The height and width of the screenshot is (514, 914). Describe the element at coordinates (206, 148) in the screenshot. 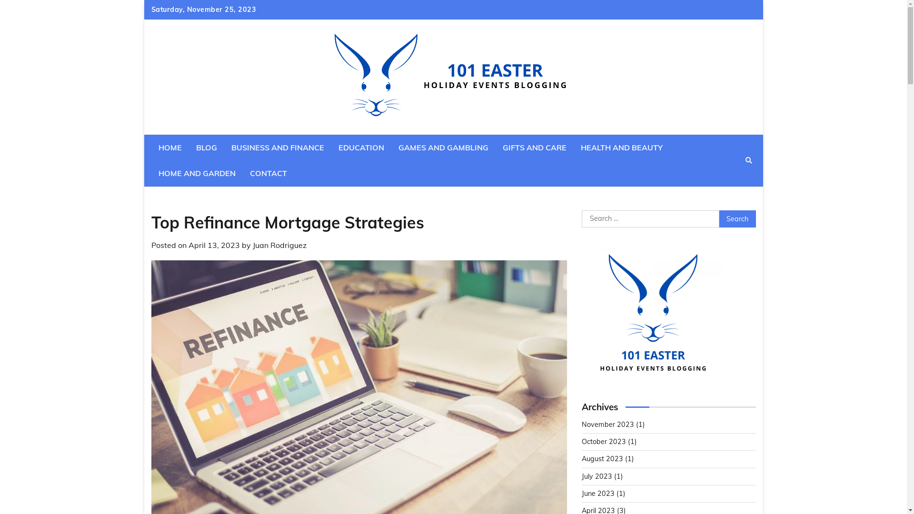

I see `BLOG` at that location.